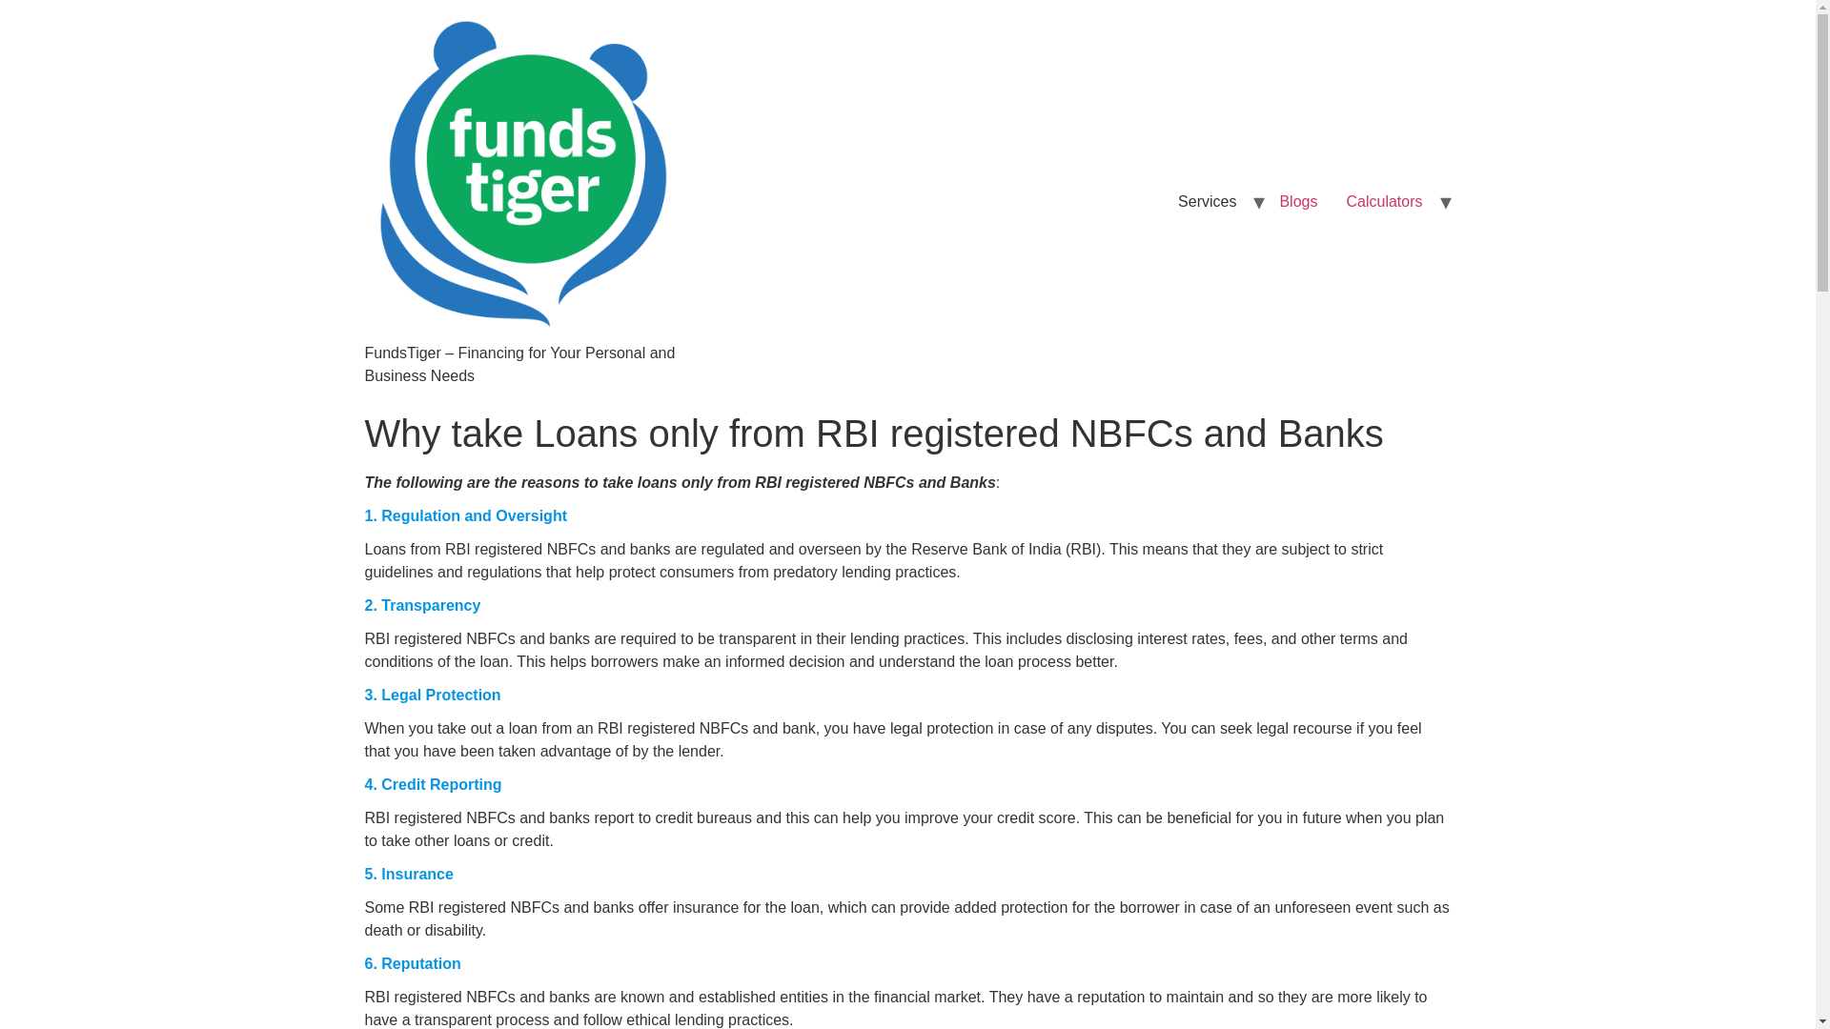  What do you see at coordinates (1207, 202) in the screenshot?
I see `Services` at bounding box center [1207, 202].